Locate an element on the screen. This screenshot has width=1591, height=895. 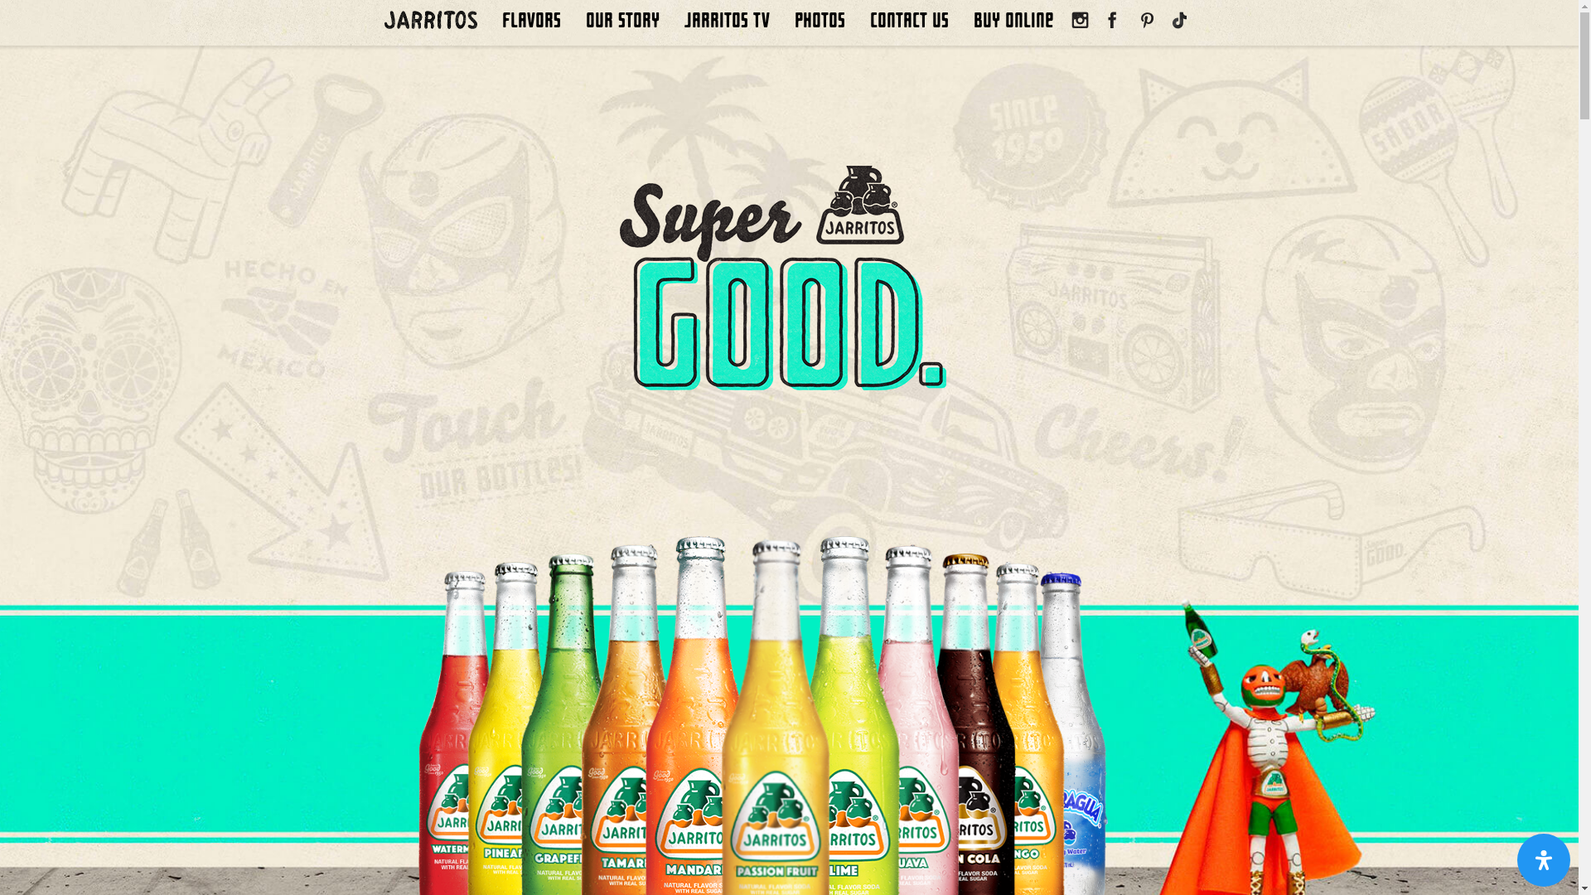
Accessibility is located at coordinates (1544, 860).